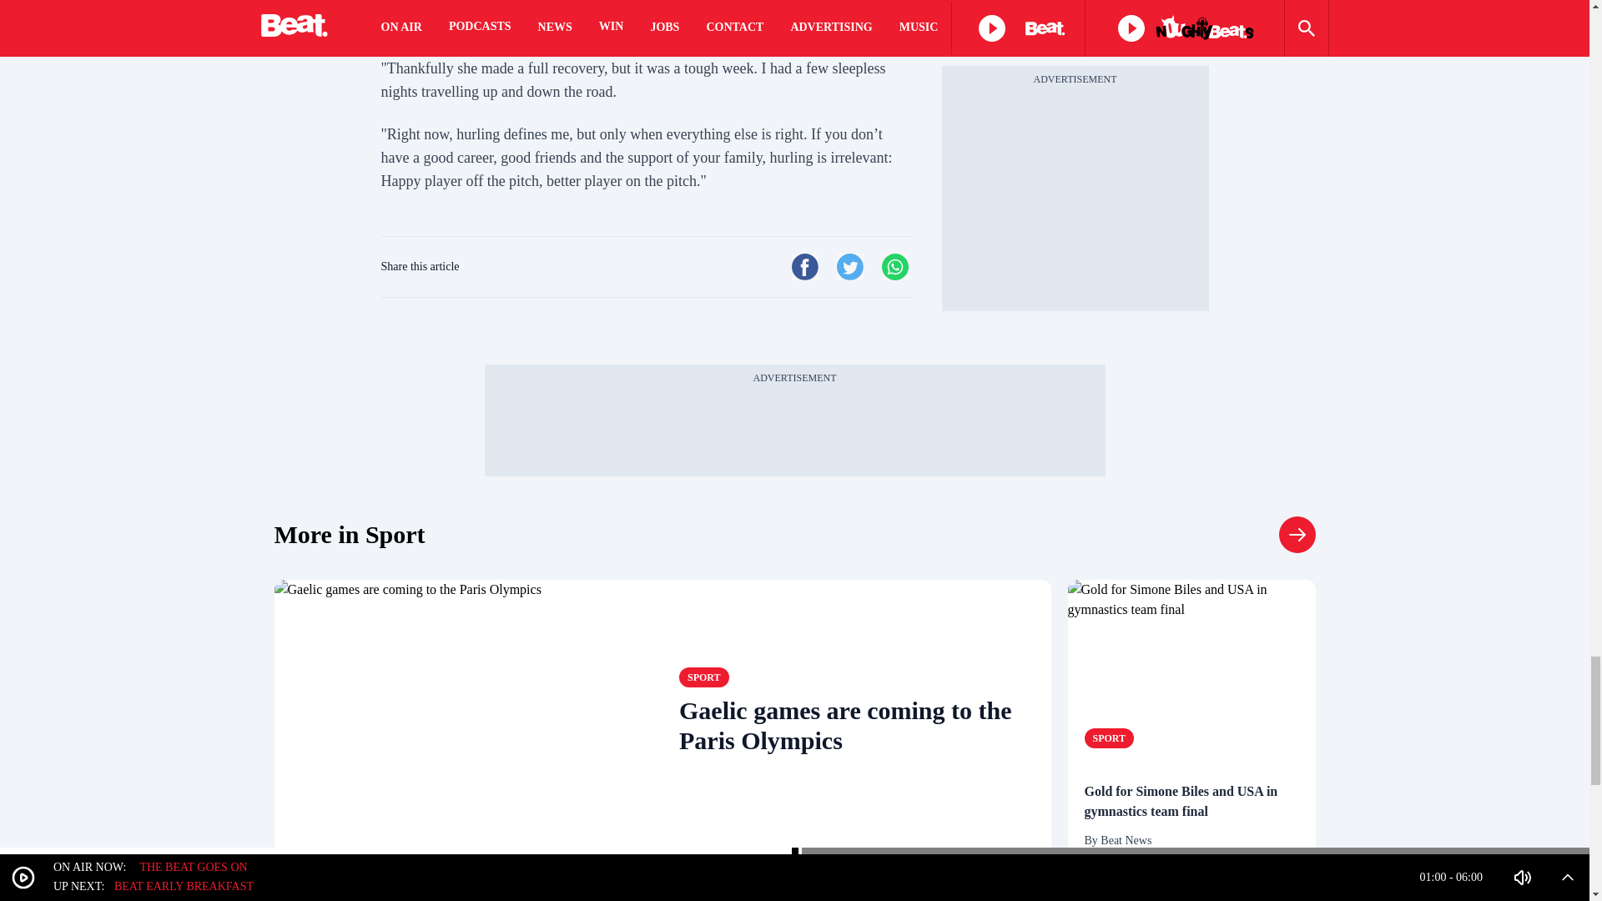 Image resolution: width=1602 pixels, height=901 pixels. I want to click on Sport, so click(349, 534).